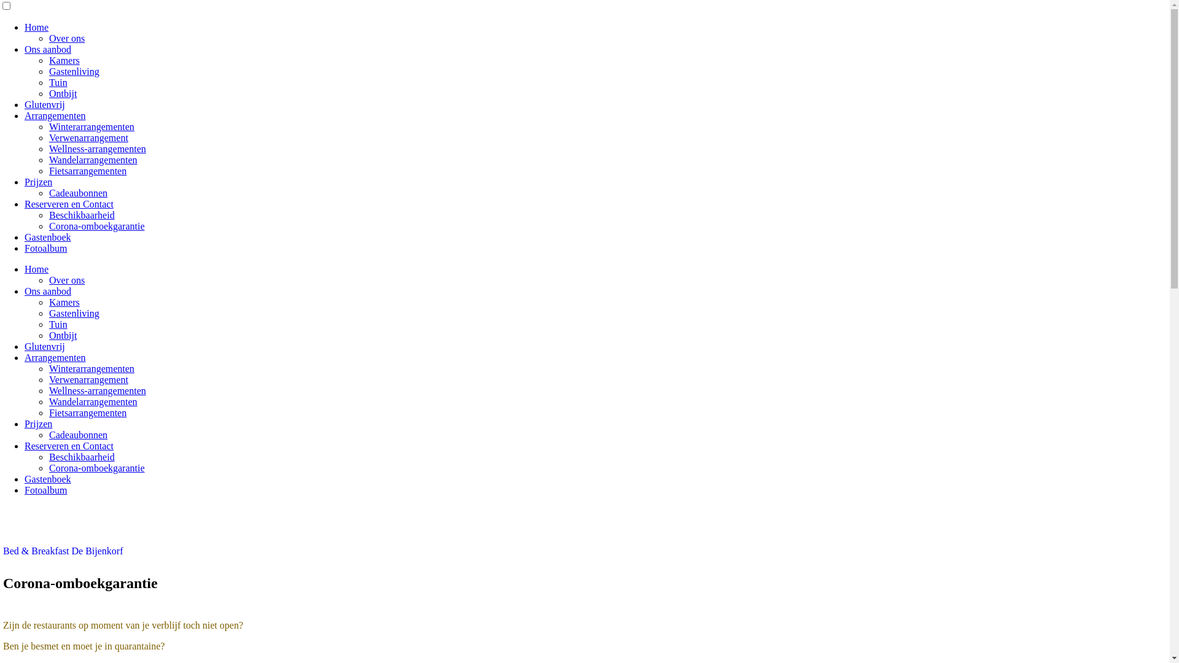 Image resolution: width=1179 pixels, height=663 pixels. What do you see at coordinates (82, 457) in the screenshot?
I see `Beschikbaarheid` at bounding box center [82, 457].